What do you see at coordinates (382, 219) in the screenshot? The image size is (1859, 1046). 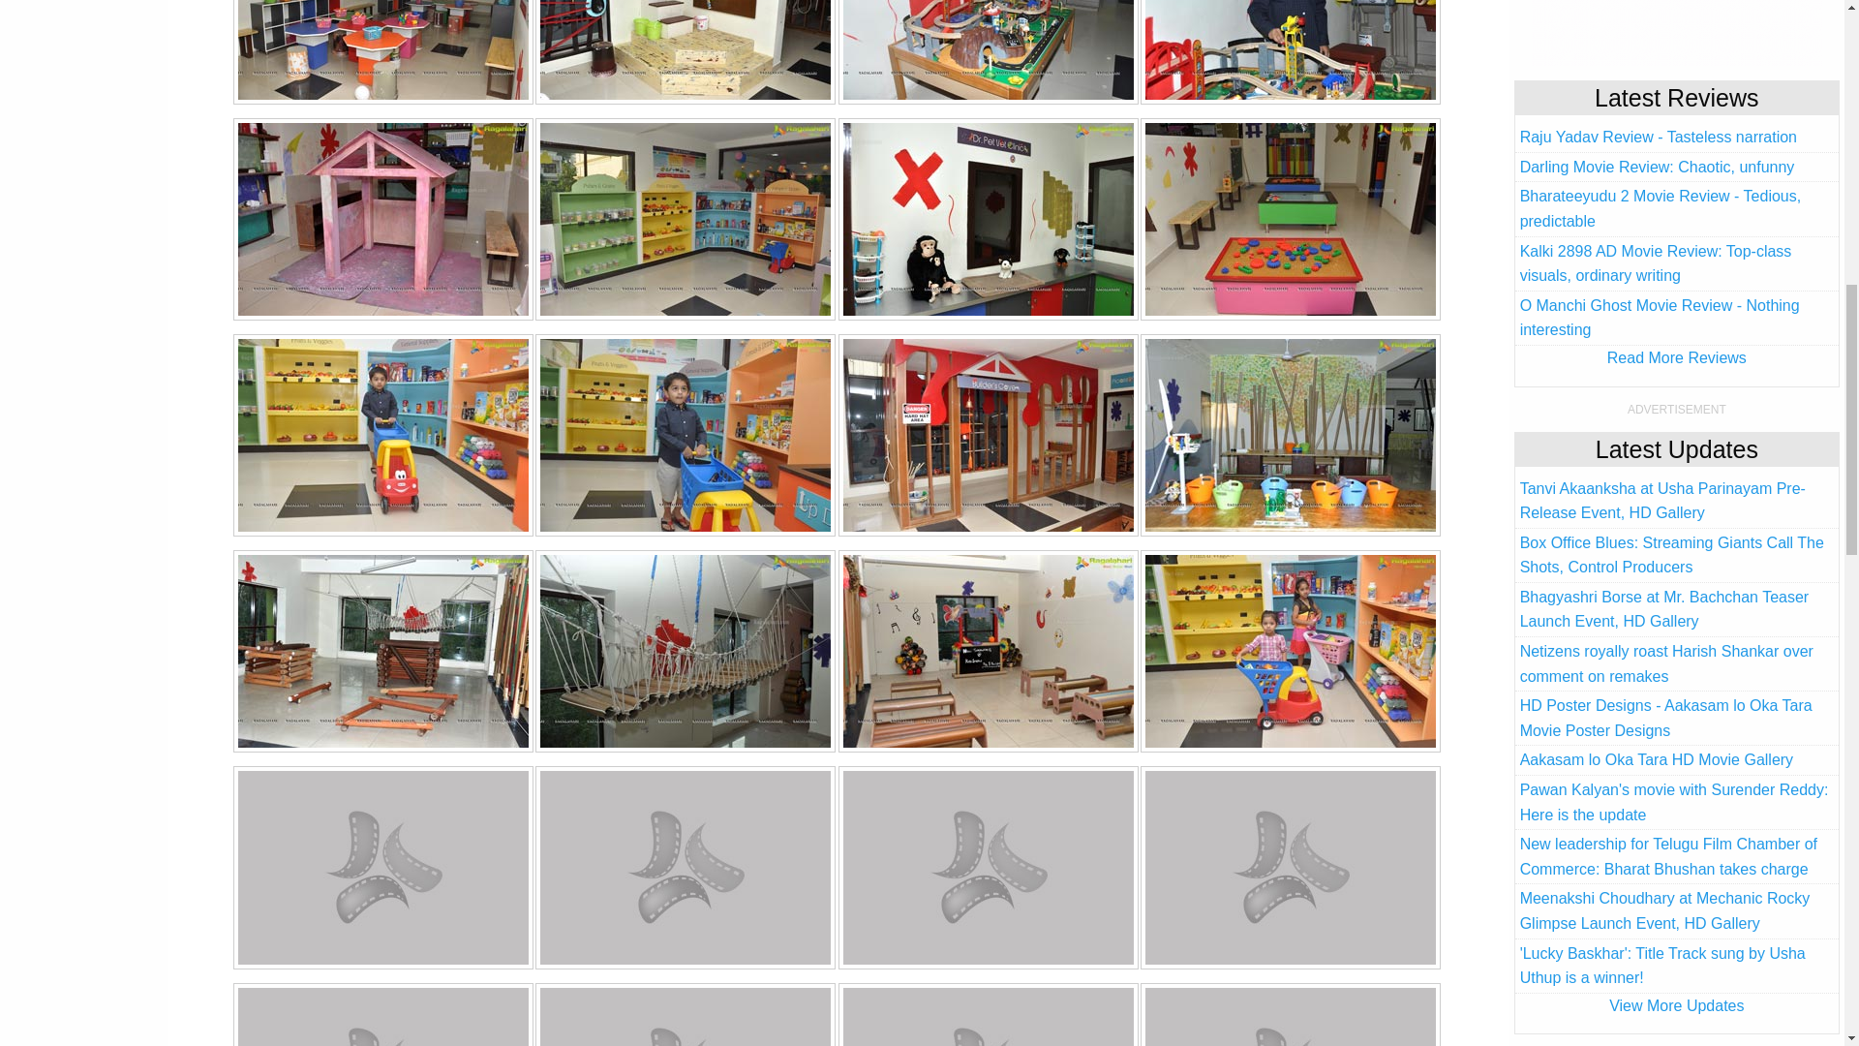 I see `KiDiHOU Children Museum Launch, Hyderabad` at bounding box center [382, 219].